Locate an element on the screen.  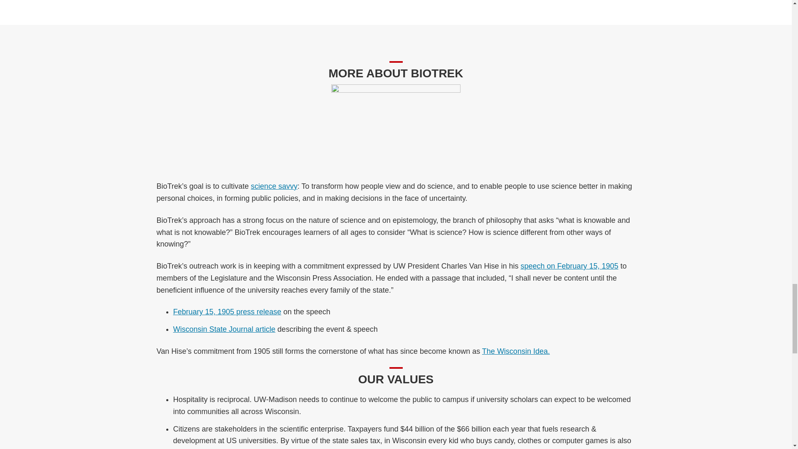
The Wisconsin Idea. is located at coordinates (515, 351).